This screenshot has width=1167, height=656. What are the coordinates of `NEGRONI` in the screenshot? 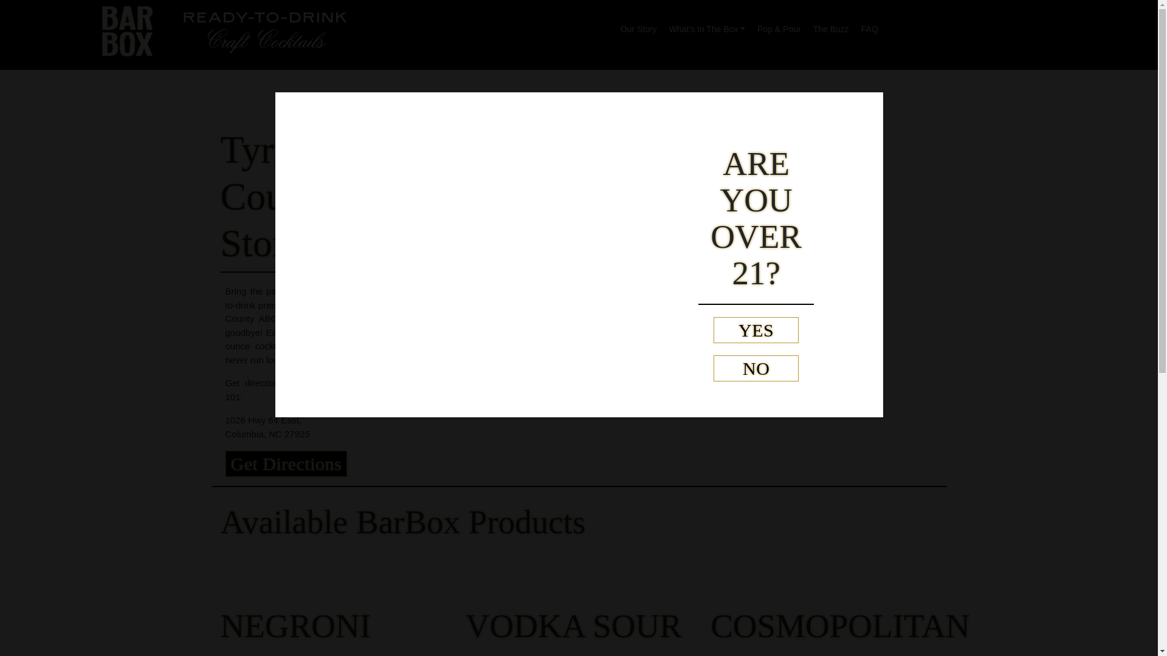 It's located at (295, 626).